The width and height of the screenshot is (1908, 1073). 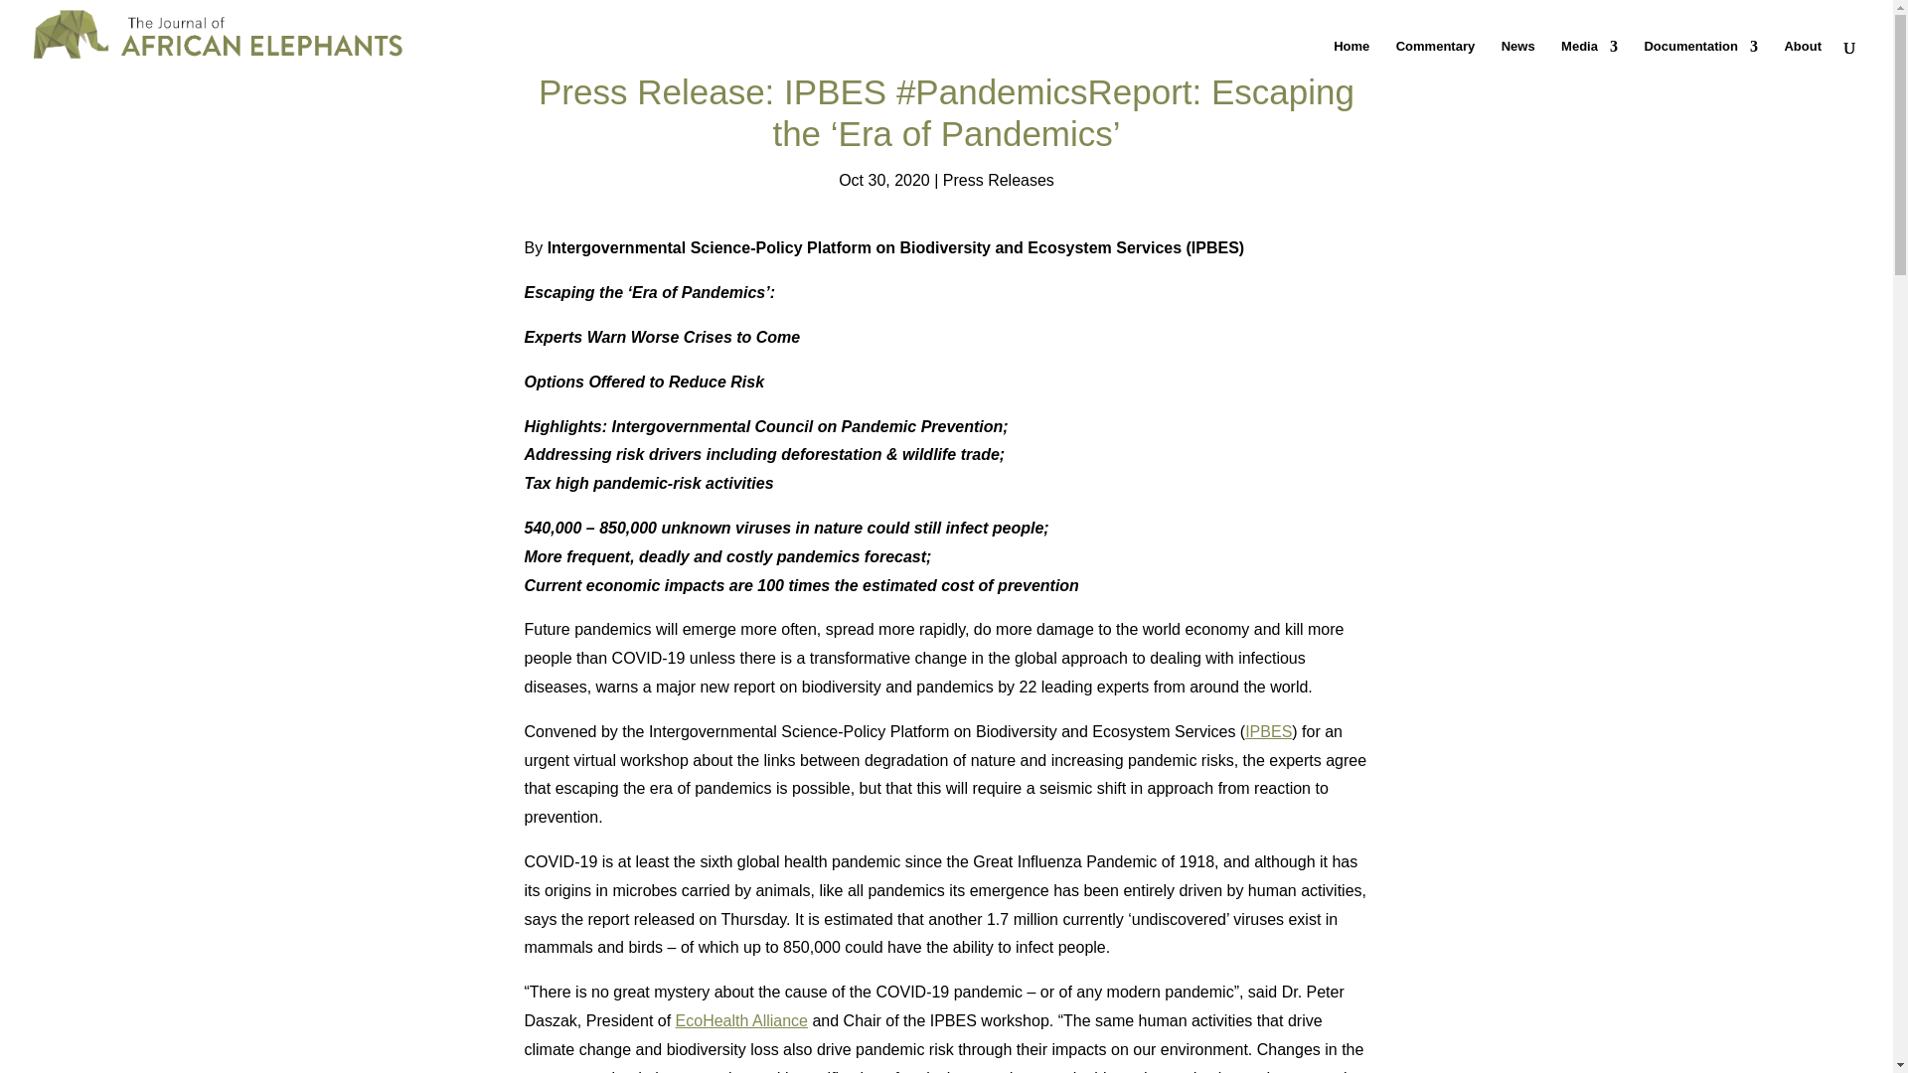 What do you see at coordinates (1699, 54) in the screenshot?
I see `Documentation` at bounding box center [1699, 54].